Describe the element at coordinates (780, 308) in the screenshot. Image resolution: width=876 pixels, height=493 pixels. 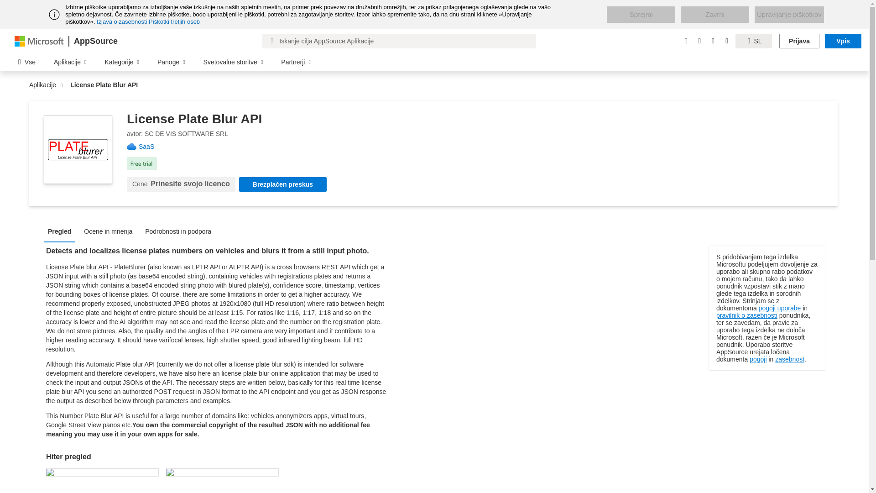
I see `pogoji uporabe` at that location.